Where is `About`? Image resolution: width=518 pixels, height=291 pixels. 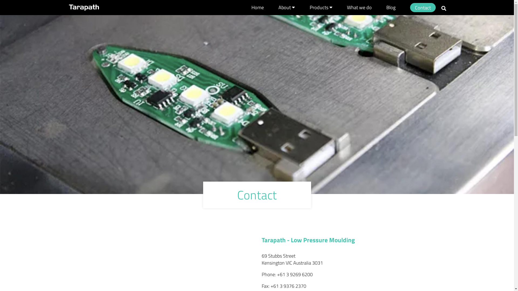 About is located at coordinates (287, 8).